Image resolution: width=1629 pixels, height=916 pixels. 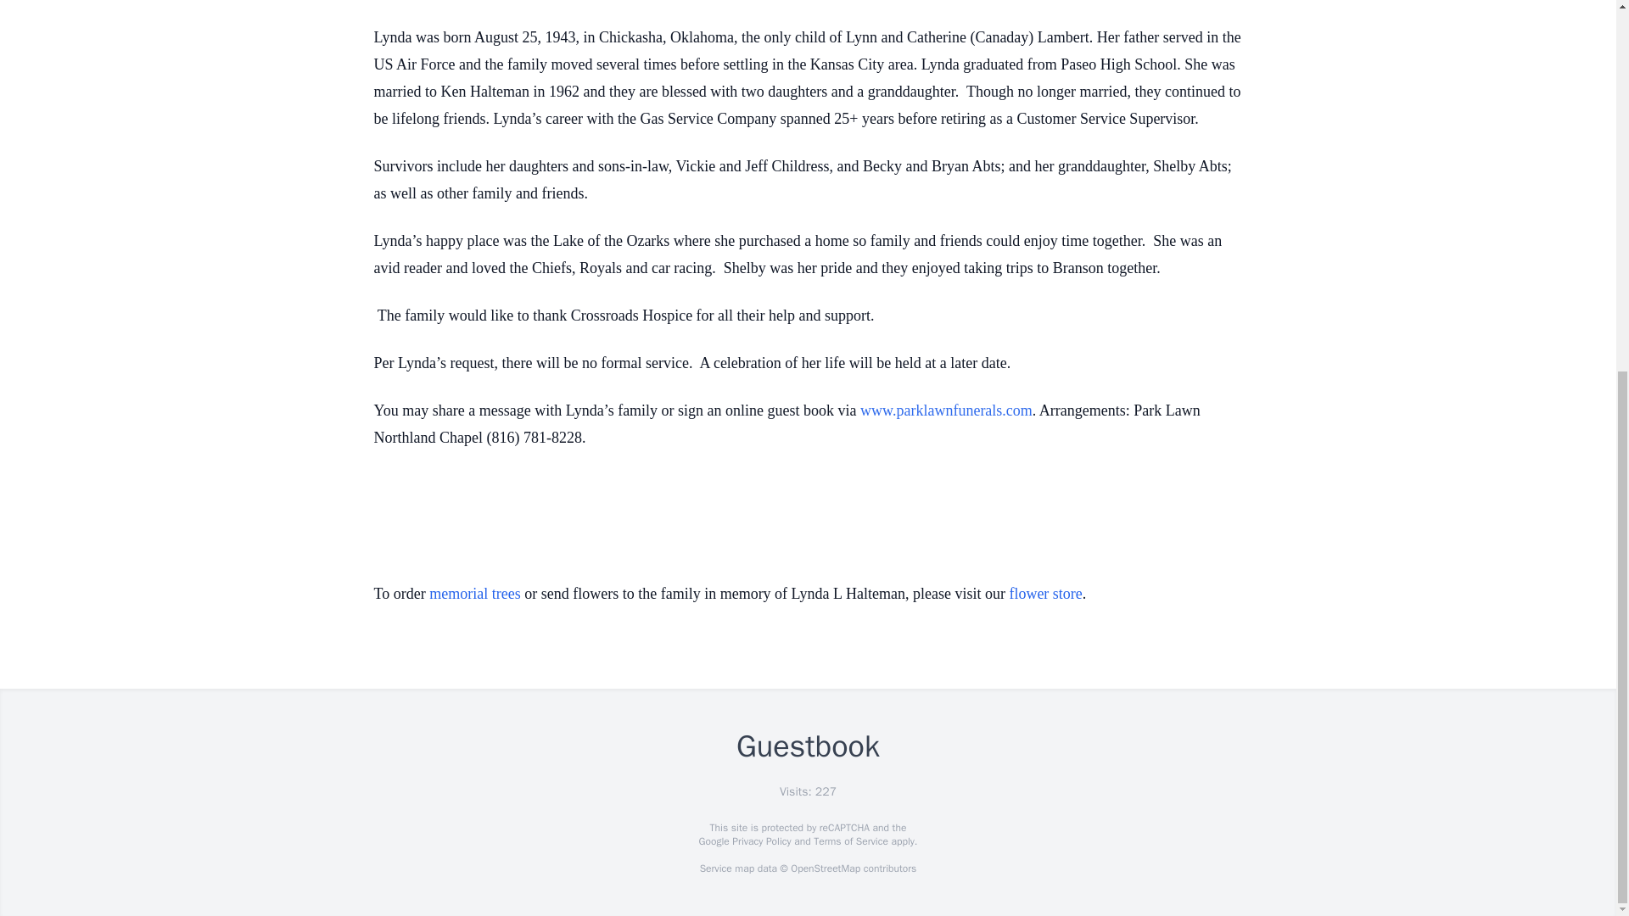 I want to click on Terms of Service, so click(x=850, y=841).